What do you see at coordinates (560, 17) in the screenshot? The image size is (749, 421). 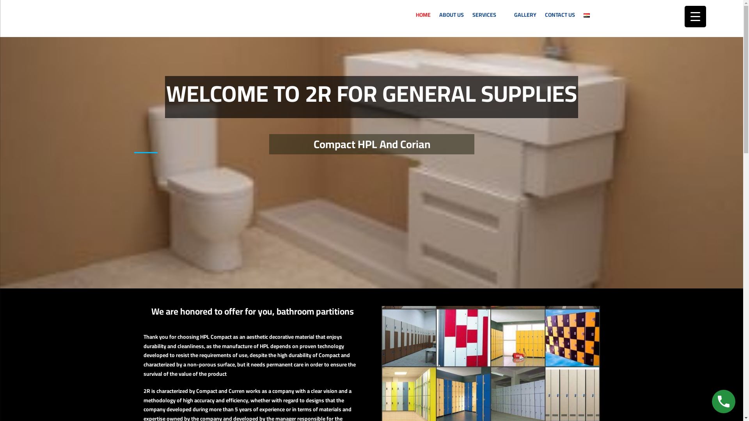 I see `CONTACT US` at bounding box center [560, 17].